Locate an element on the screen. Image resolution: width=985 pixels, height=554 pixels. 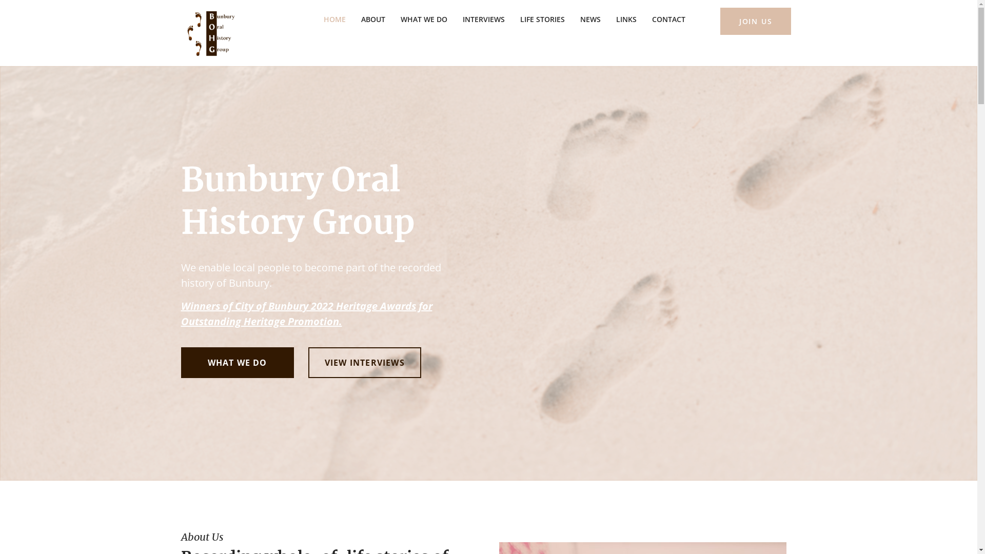
WHAT WE DO is located at coordinates (237, 363).